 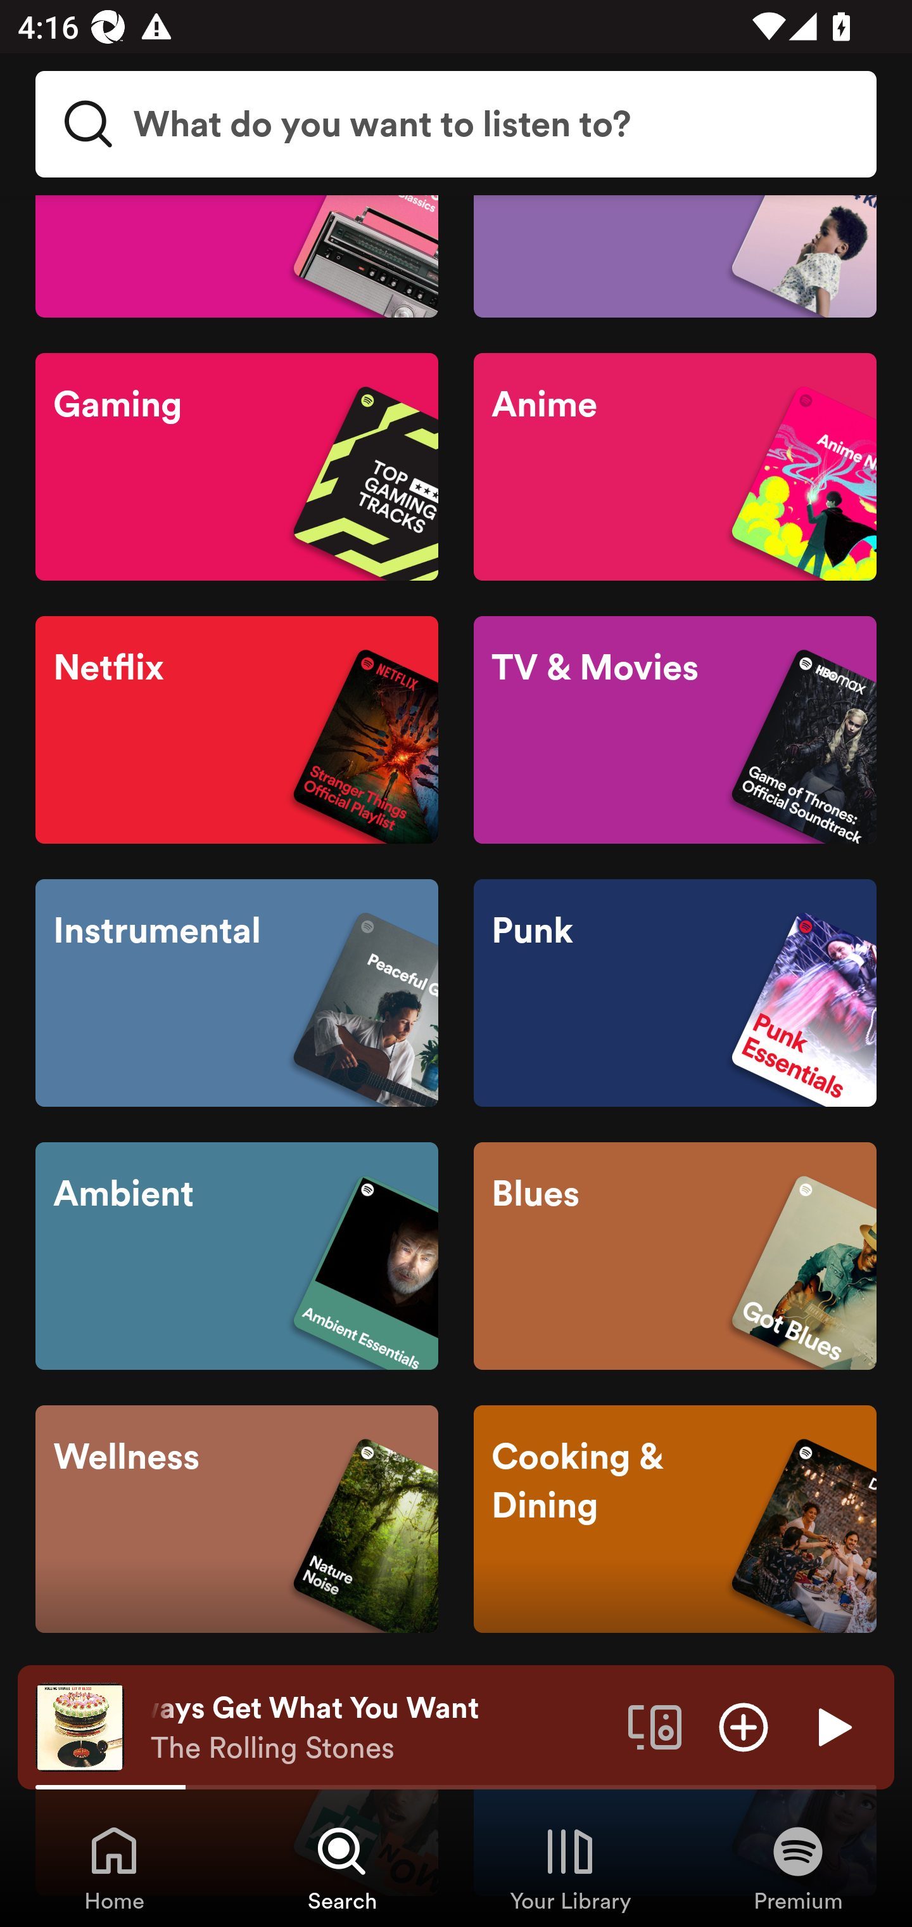 I want to click on TV & Movies, so click(x=674, y=730).